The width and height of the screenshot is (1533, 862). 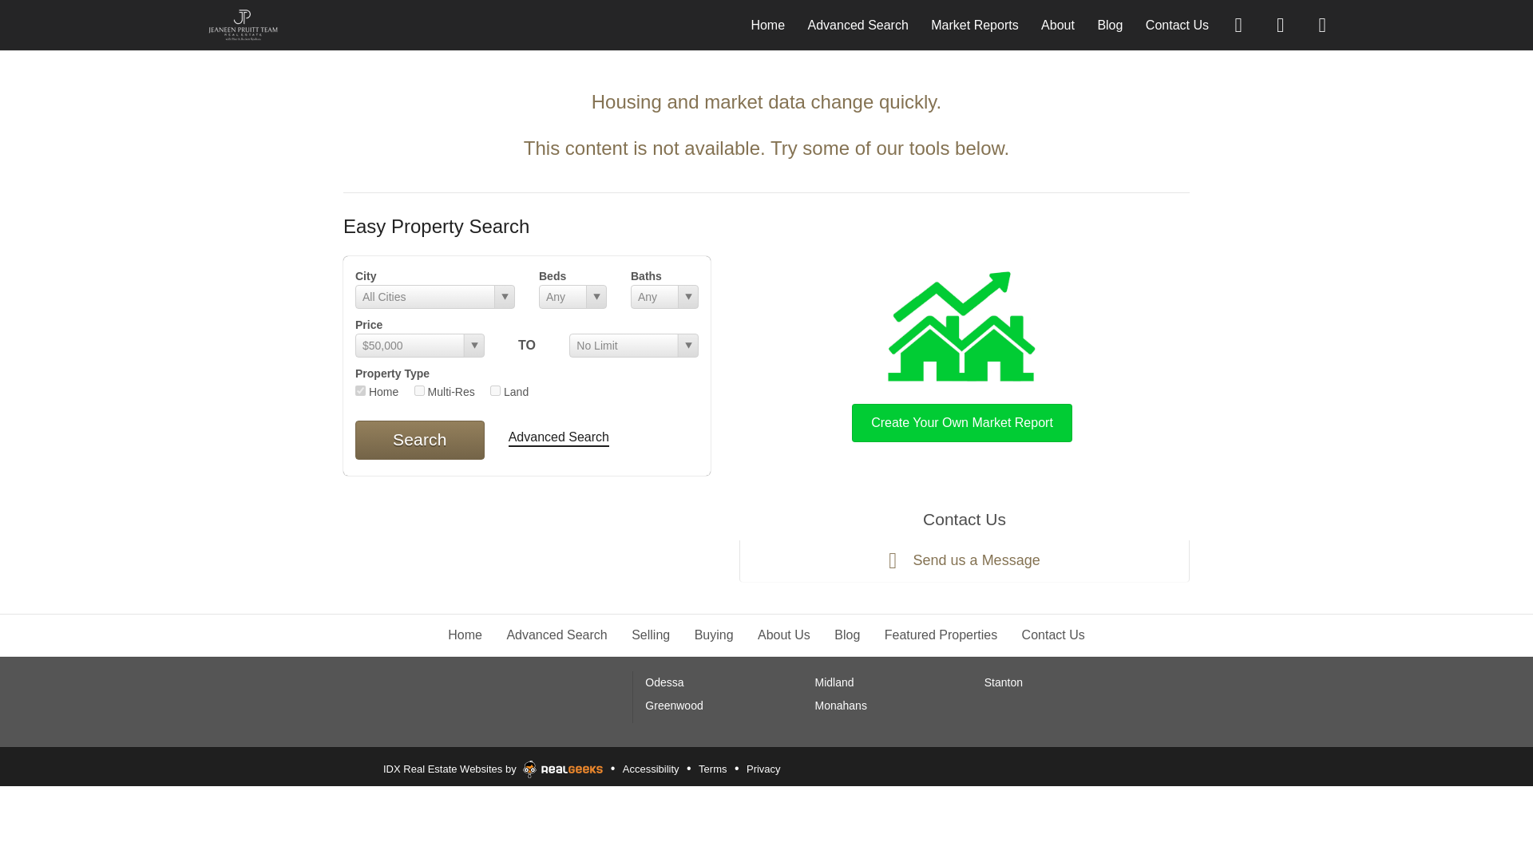 What do you see at coordinates (652, 769) in the screenshot?
I see `Accessibility` at bounding box center [652, 769].